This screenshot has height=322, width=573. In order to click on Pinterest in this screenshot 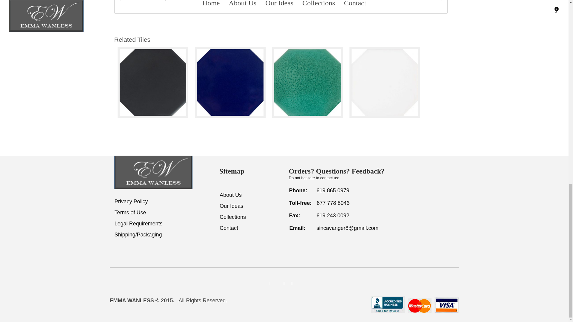, I will do `click(300, 284)`.